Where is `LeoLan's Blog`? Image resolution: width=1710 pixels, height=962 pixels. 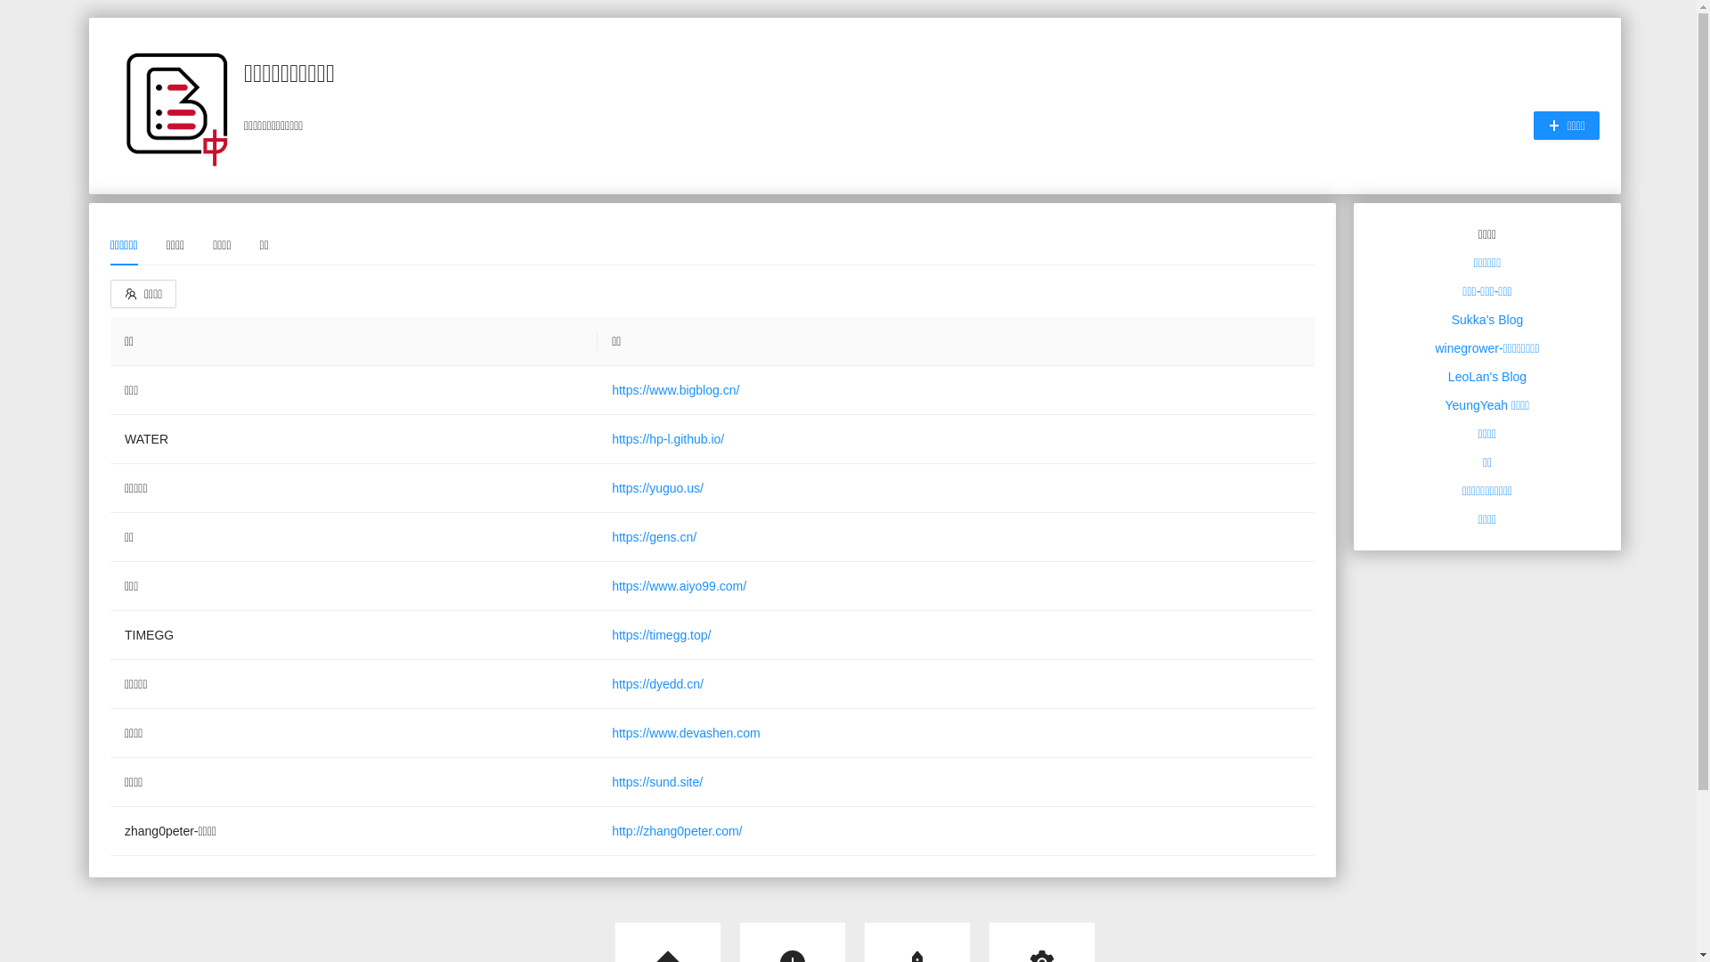
LeoLan's Blog is located at coordinates (1487, 377).